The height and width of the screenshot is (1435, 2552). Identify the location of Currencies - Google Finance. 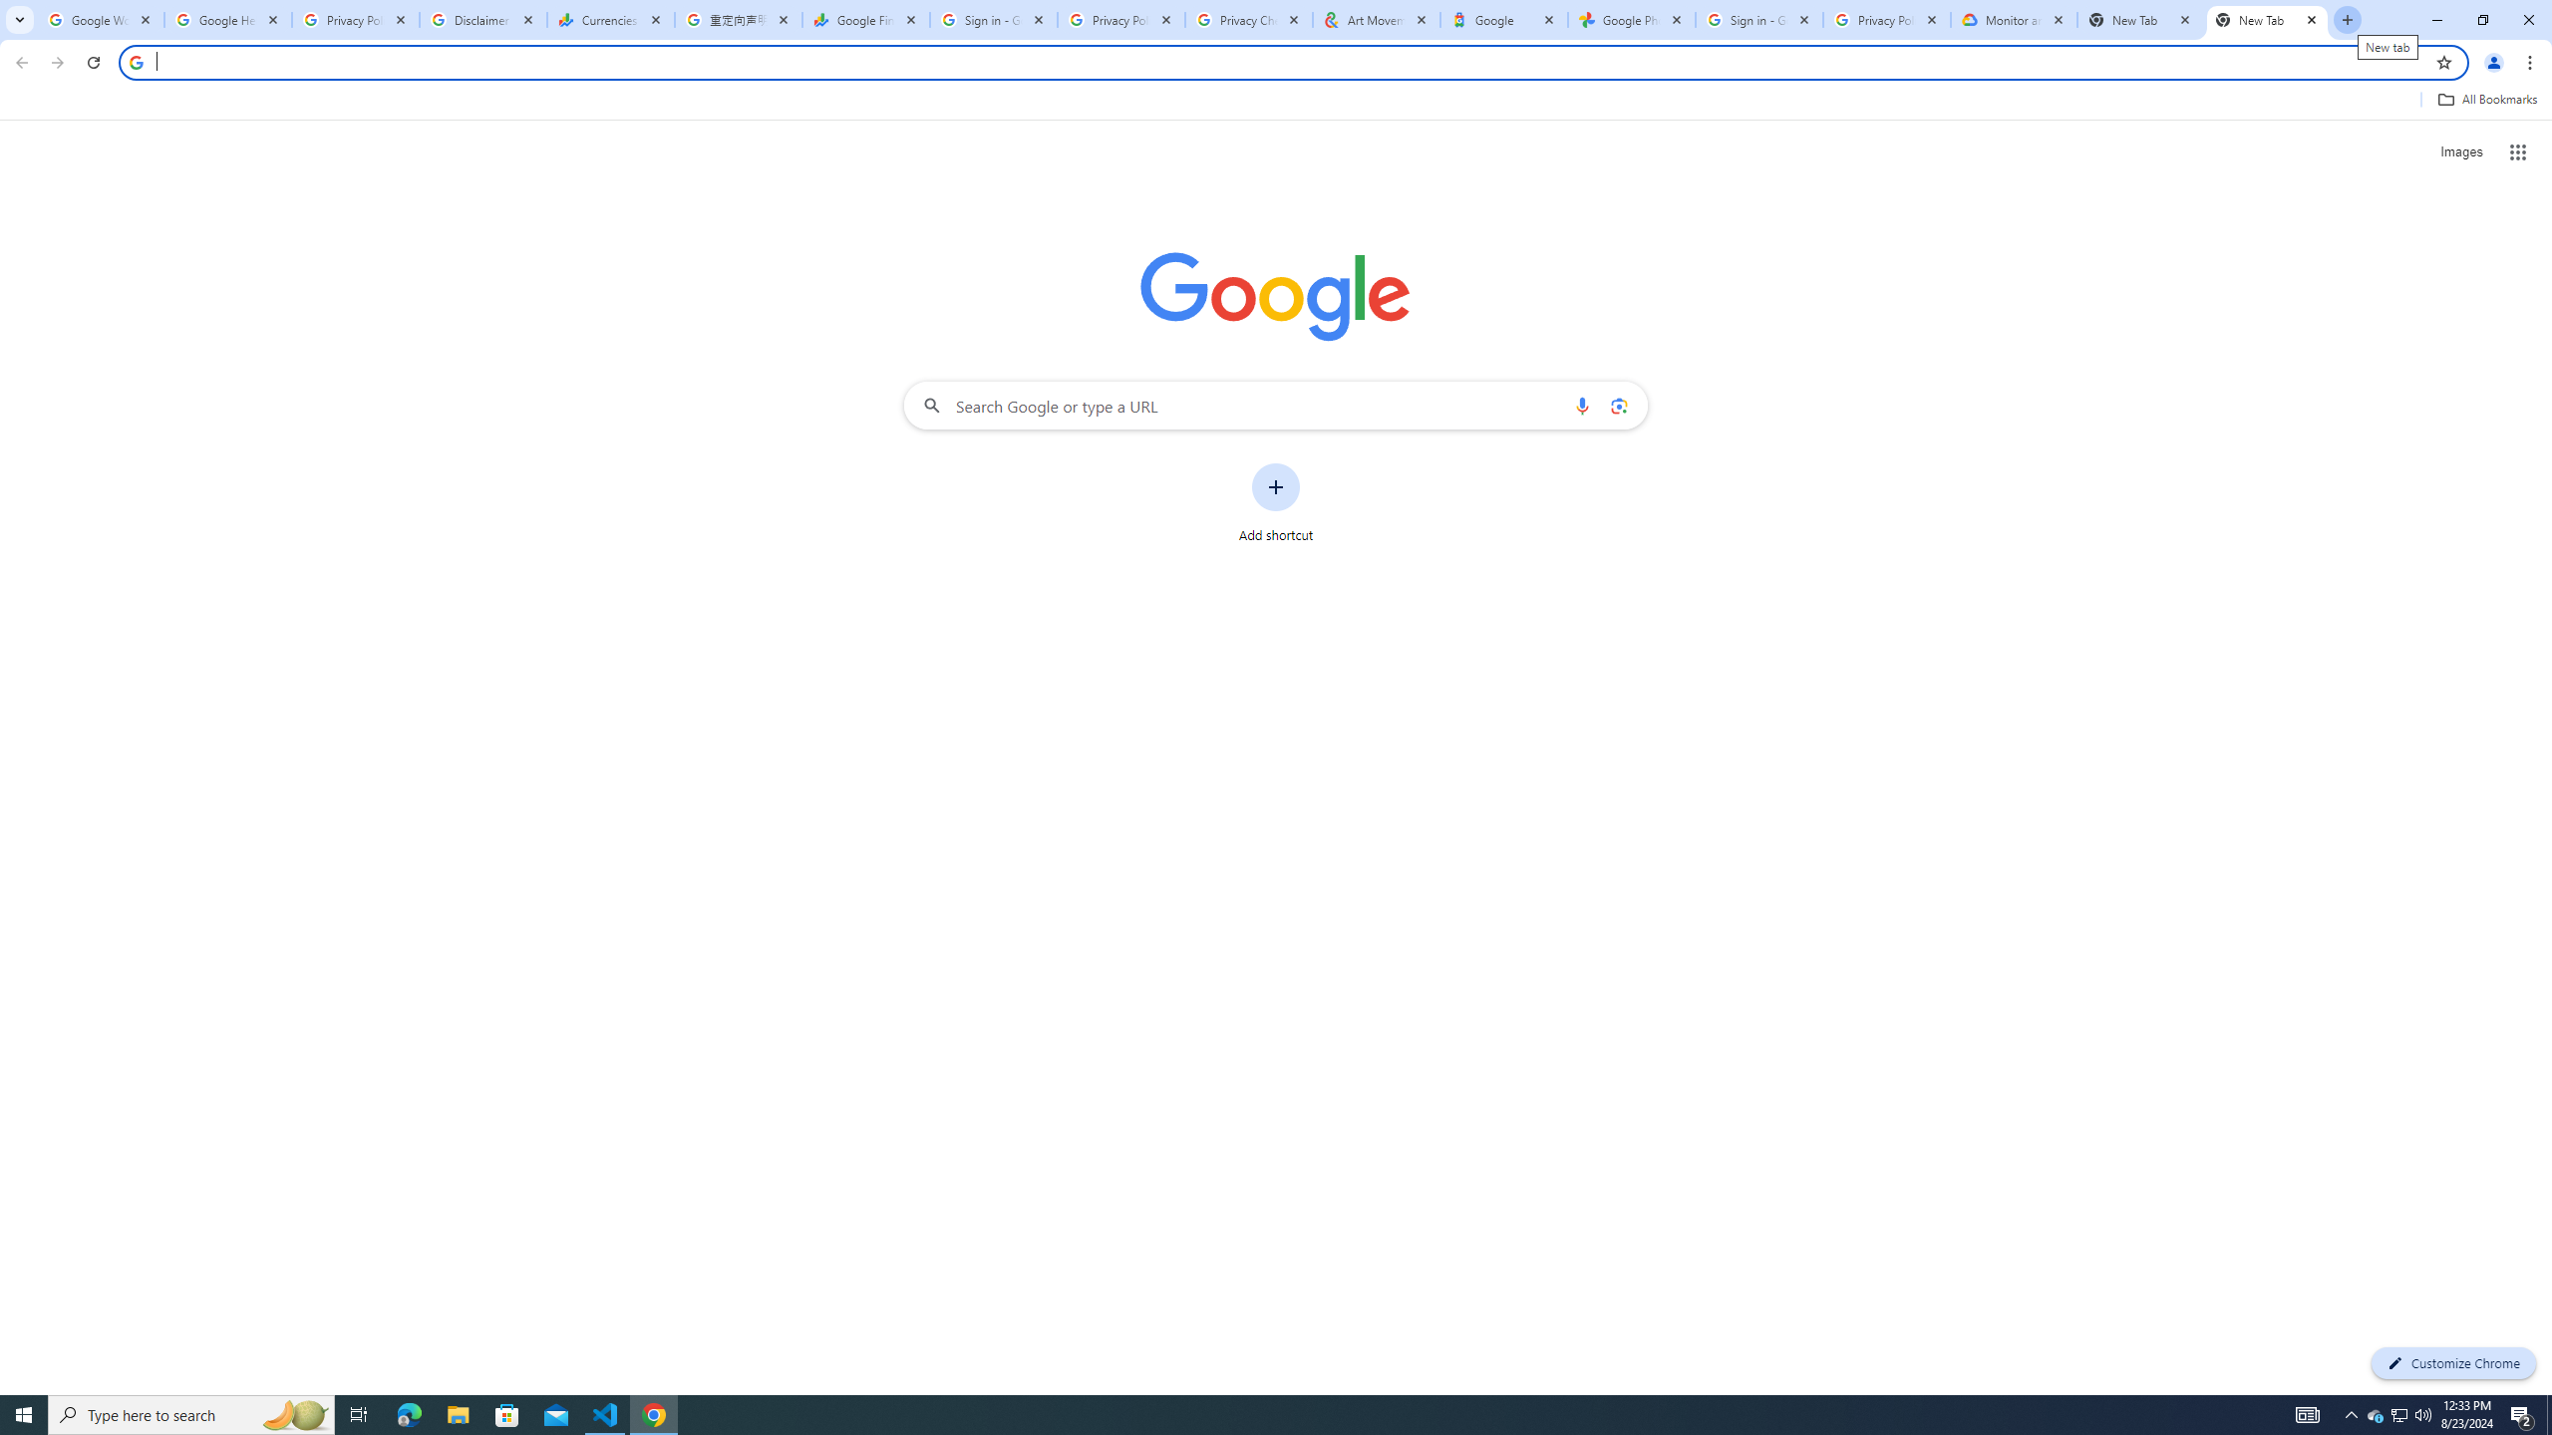
(611, 20).